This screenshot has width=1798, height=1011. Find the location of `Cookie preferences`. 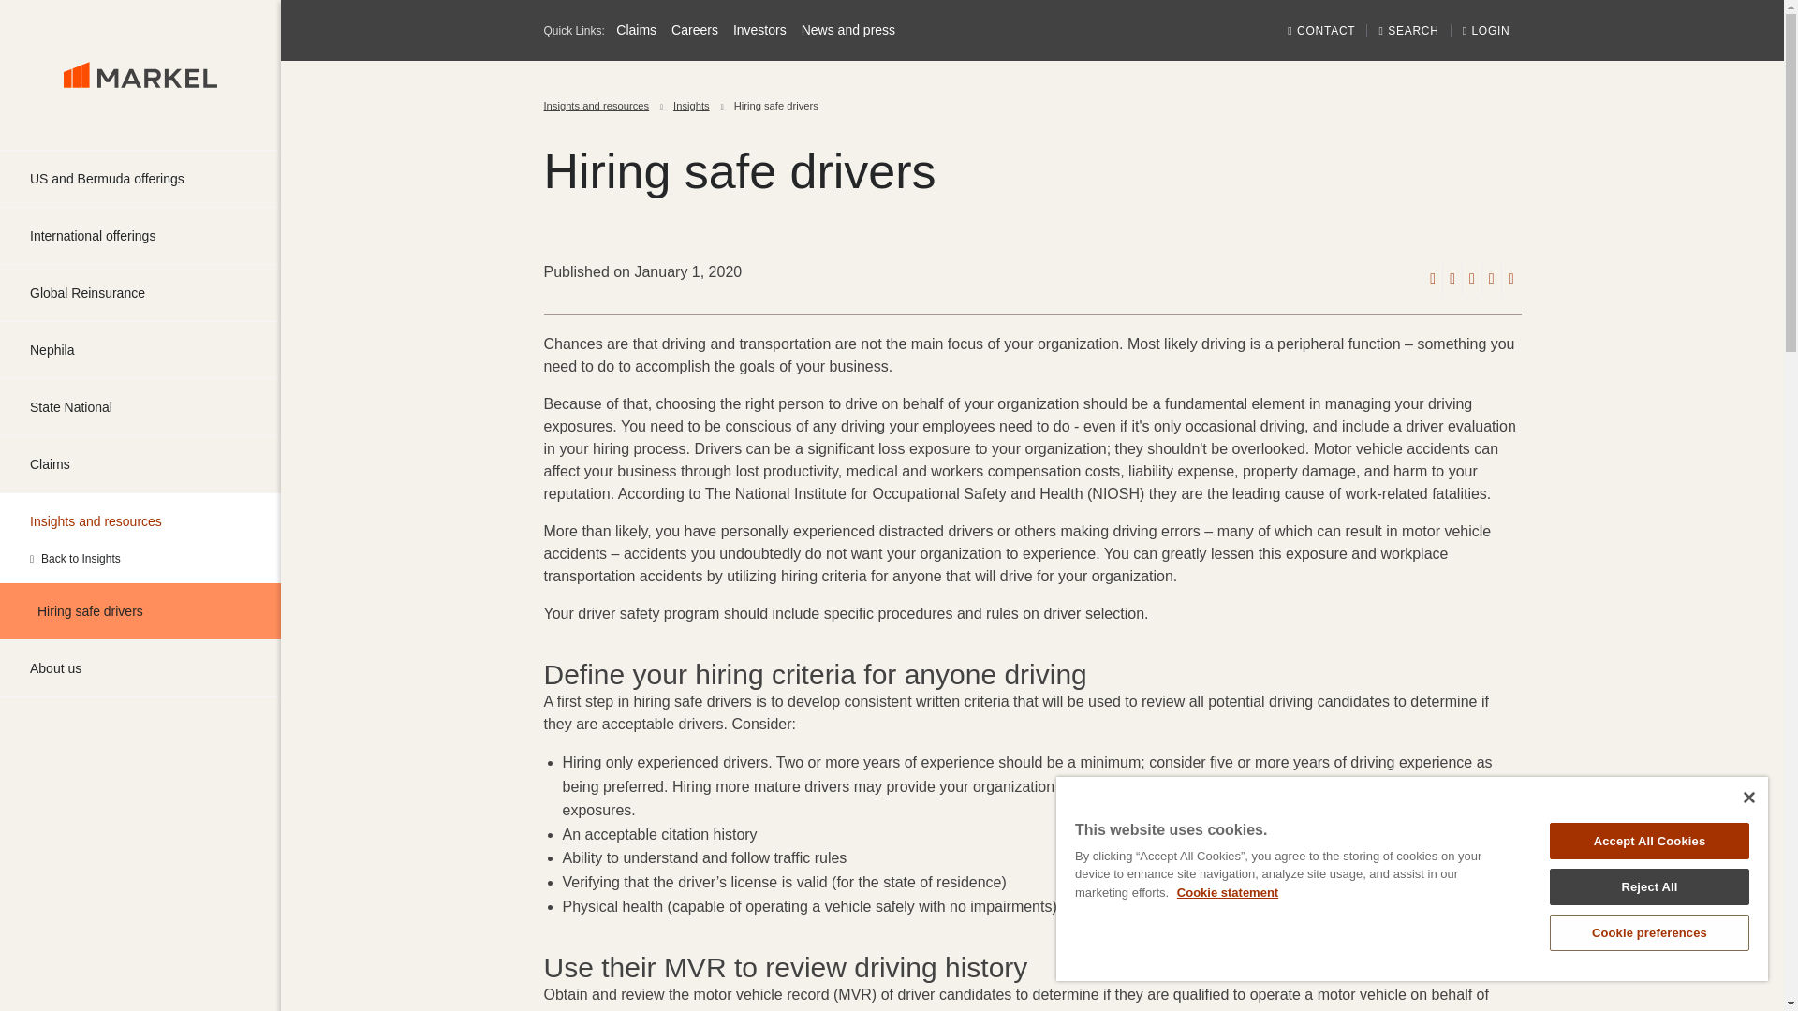

Cookie preferences is located at coordinates (1650, 932).